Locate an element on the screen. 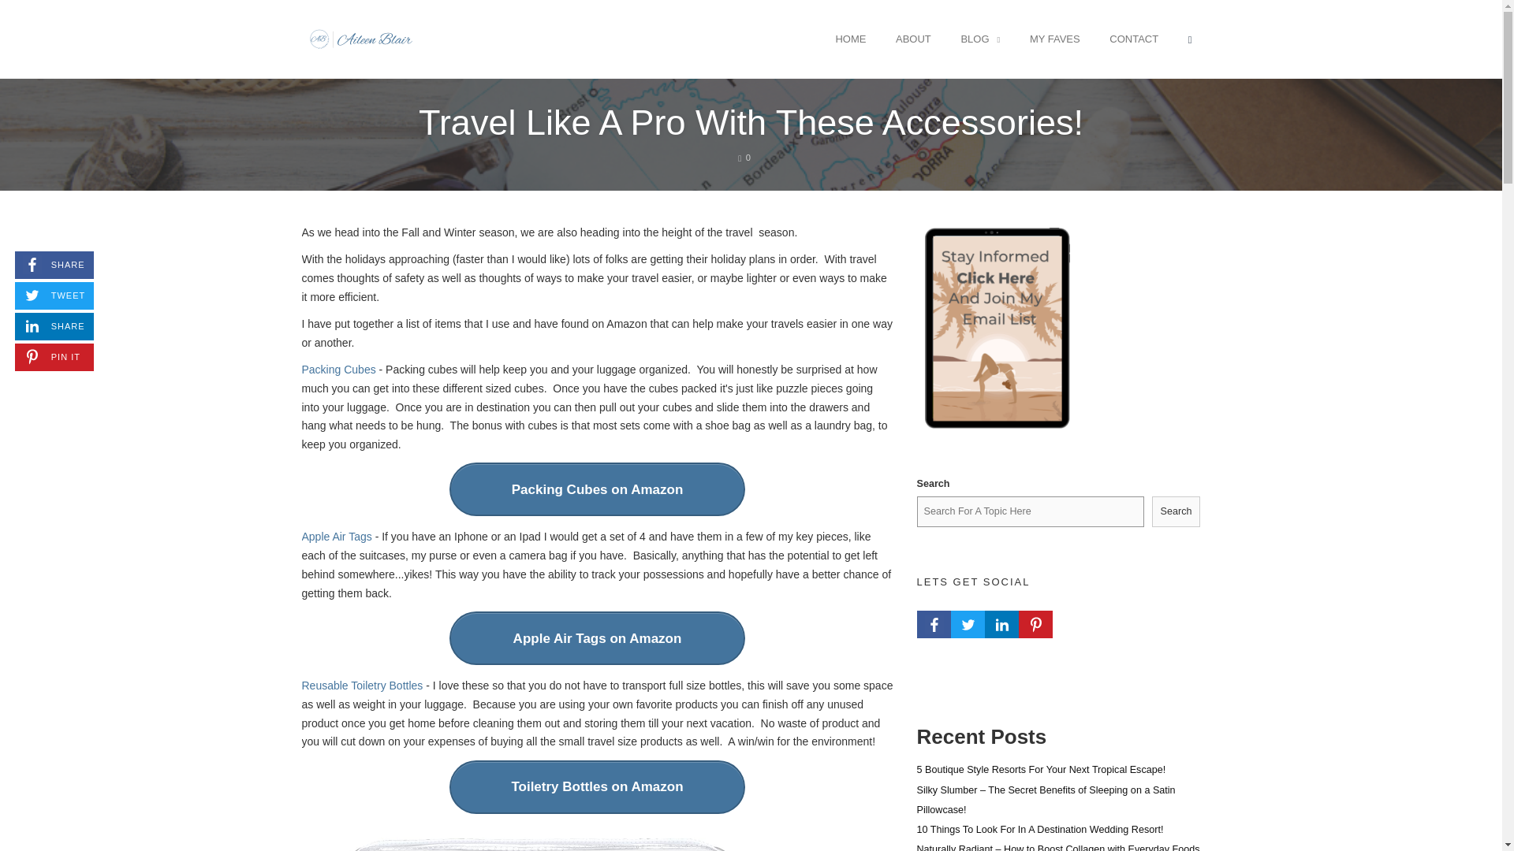  5 Boutique Style Resorts For Your Next Tropical Escape! is located at coordinates (1041, 769).